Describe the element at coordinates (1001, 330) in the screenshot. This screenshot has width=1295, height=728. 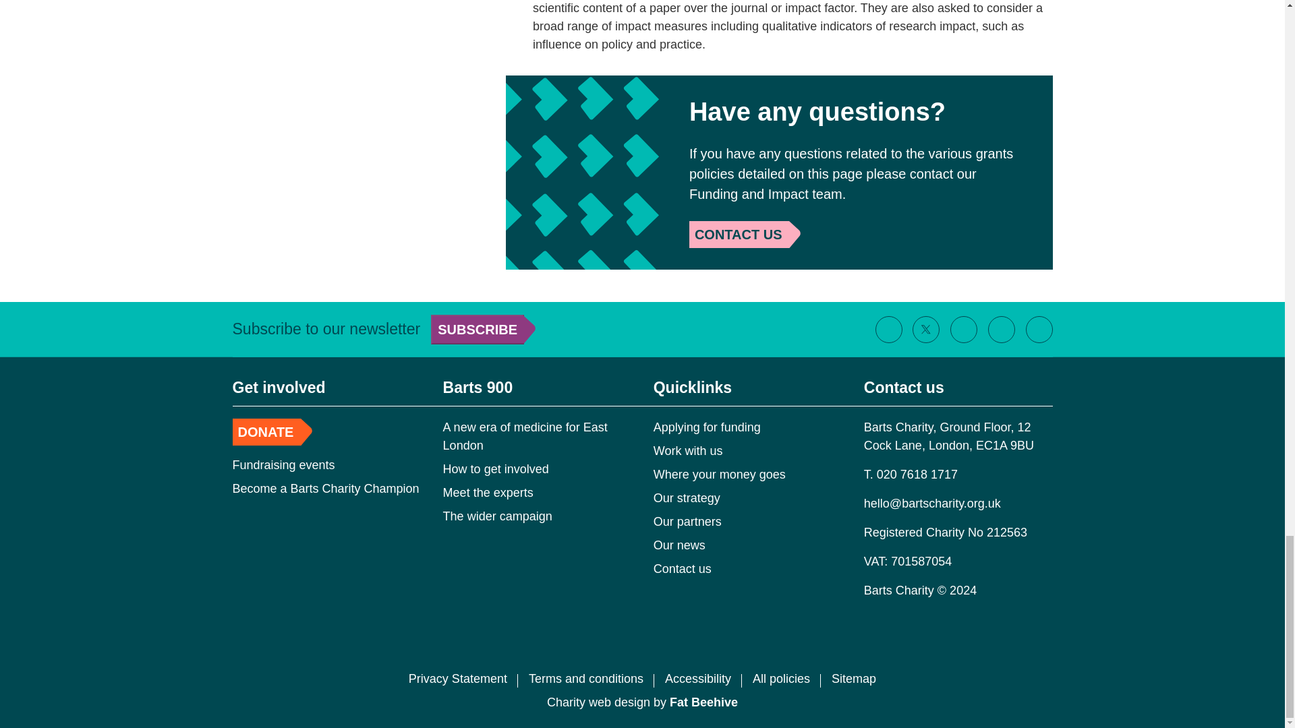
I see `Linkedin` at that location.